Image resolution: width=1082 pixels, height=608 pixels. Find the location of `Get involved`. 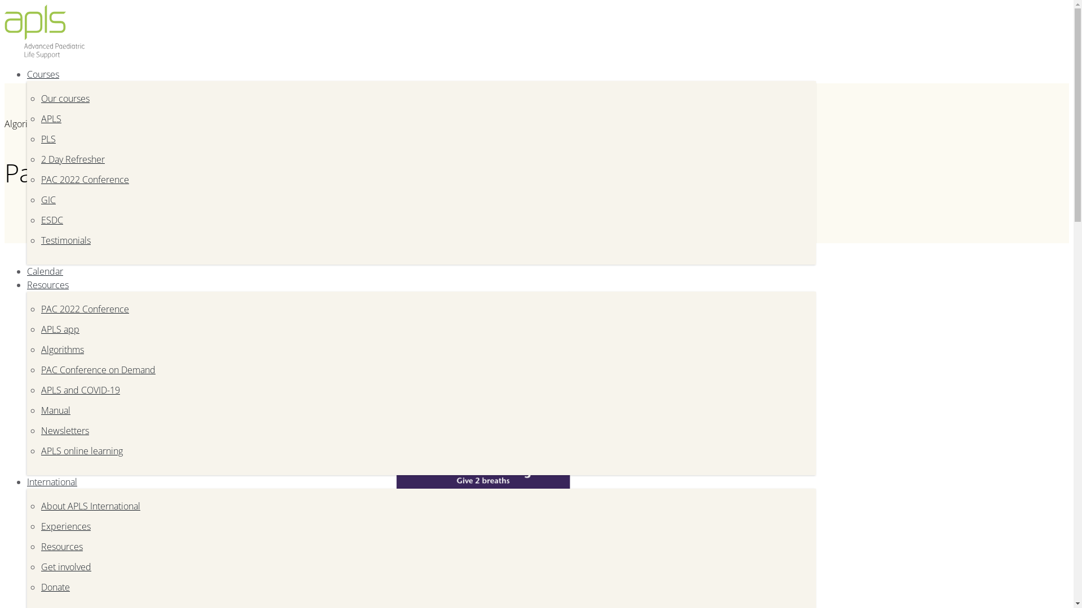

Get involved is located at coordinates (66, 566).